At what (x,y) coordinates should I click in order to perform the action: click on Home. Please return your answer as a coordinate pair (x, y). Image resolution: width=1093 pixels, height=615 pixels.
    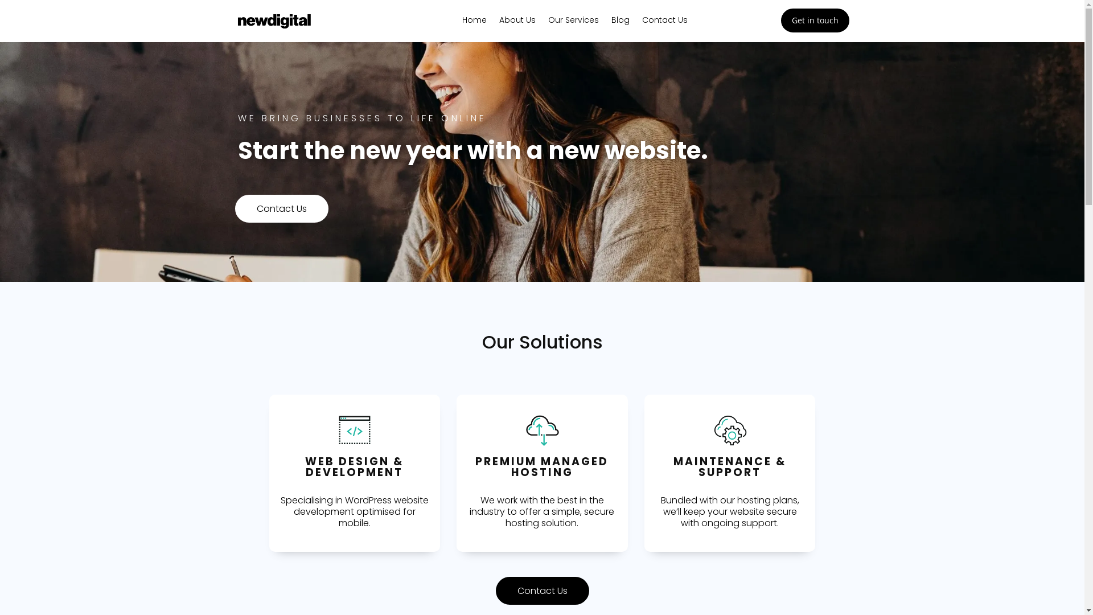
    Looking at the image, I should click on (475, 22).